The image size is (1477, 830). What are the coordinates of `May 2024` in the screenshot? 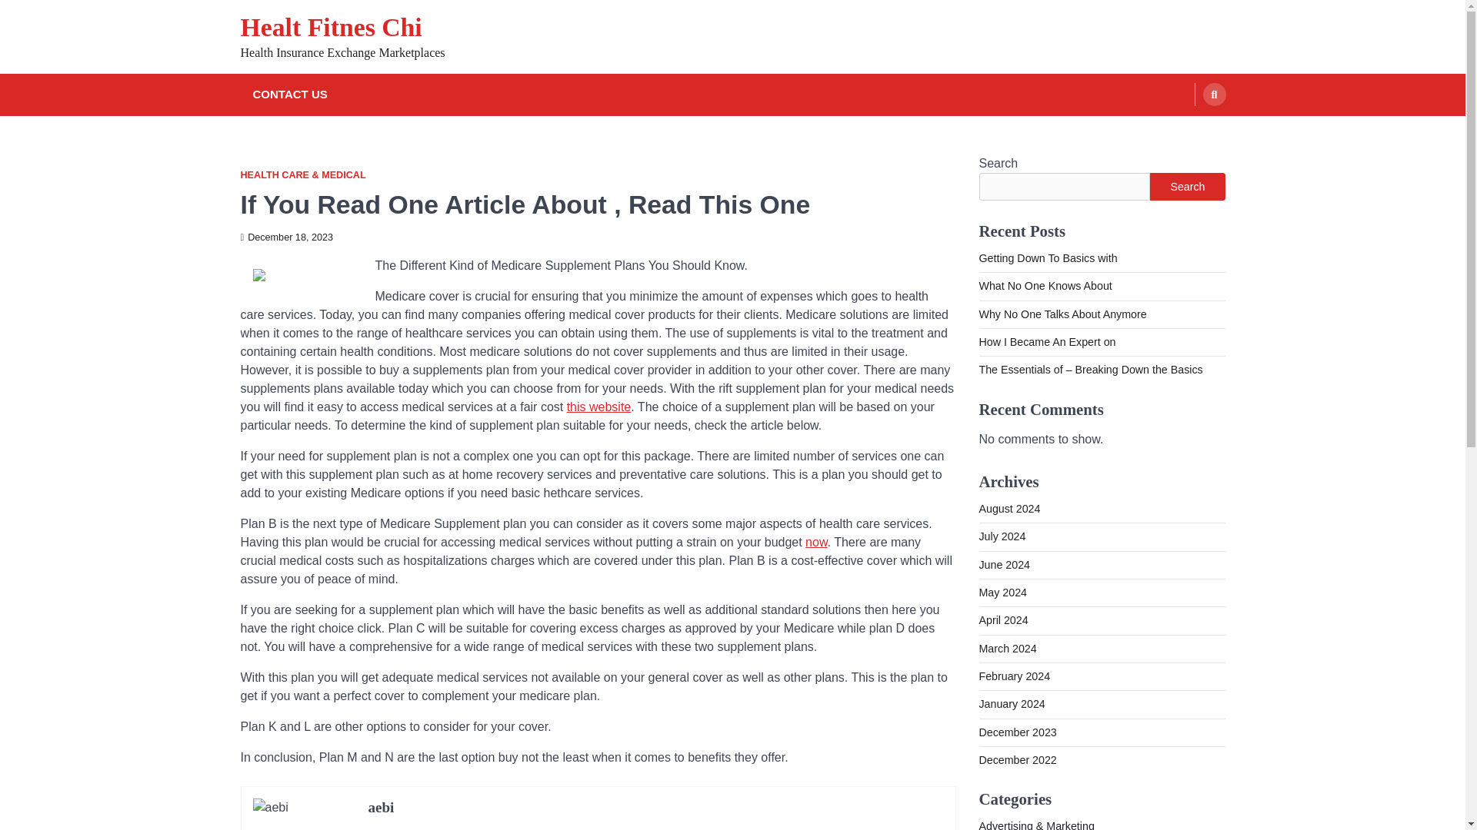 It's located at (1002, 592).